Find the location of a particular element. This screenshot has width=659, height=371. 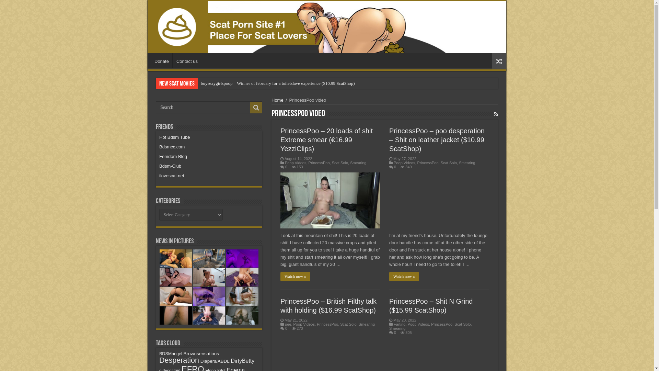

Scat Solo is located at coordinates (340, 163).